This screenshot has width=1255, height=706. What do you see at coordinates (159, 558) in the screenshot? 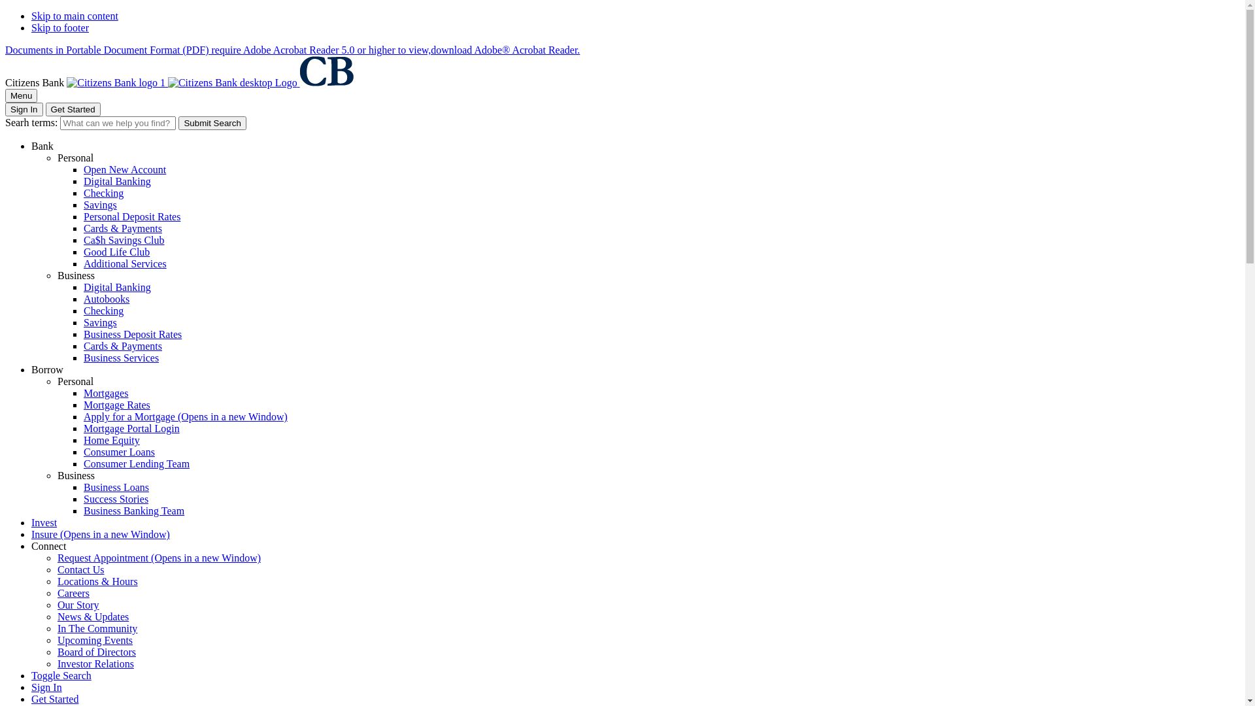
I see `Request Appointment (Opens in a new Window)` at bounding box center [159, 558].